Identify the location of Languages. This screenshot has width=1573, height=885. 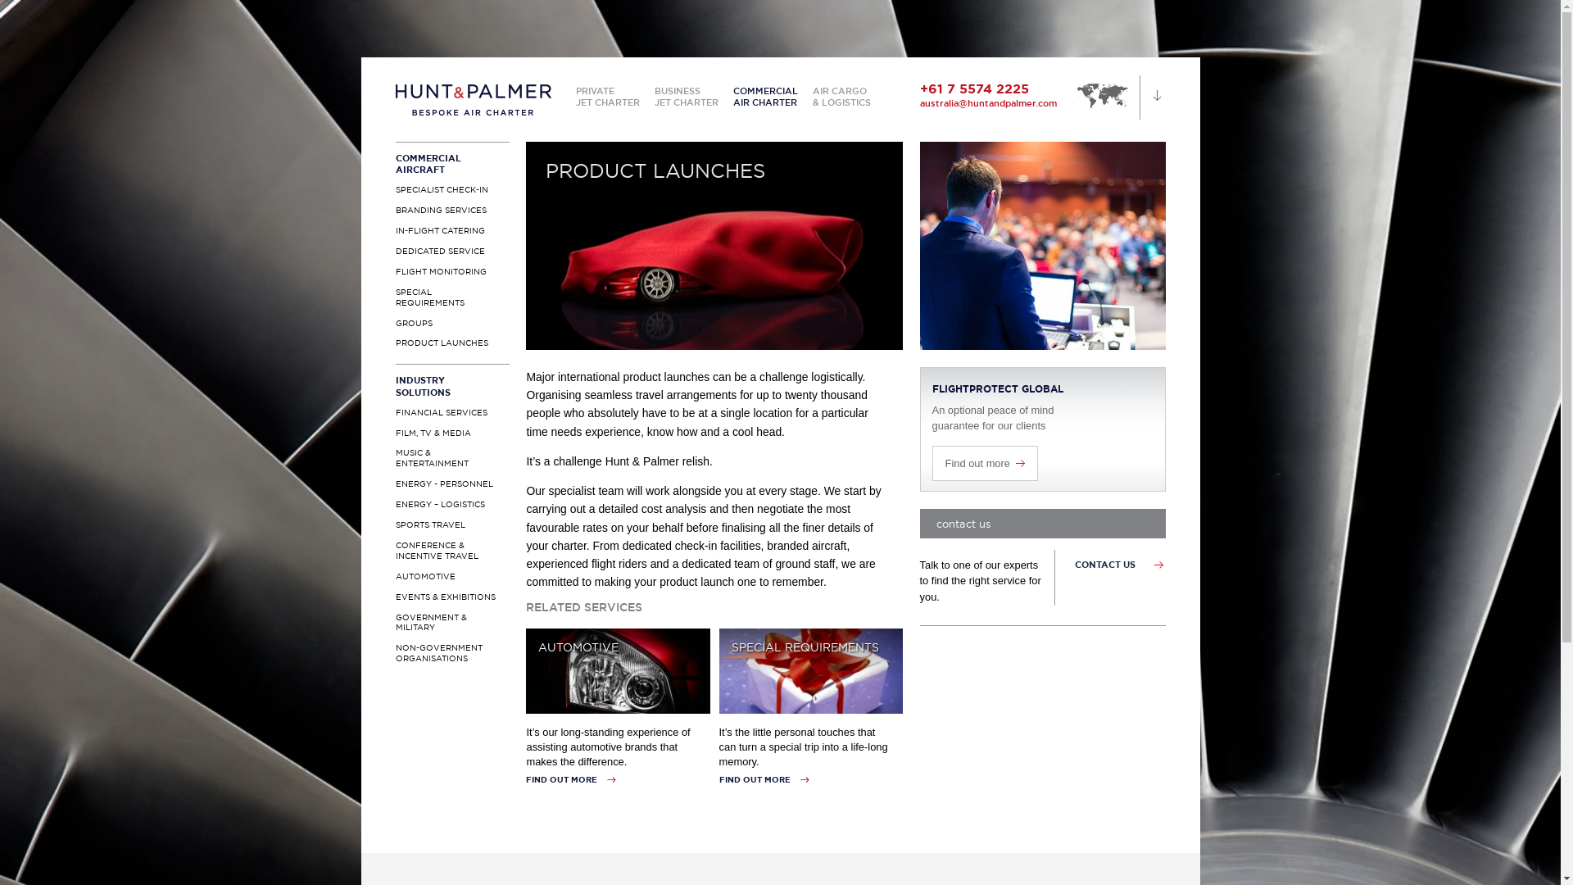
(1152, 98).